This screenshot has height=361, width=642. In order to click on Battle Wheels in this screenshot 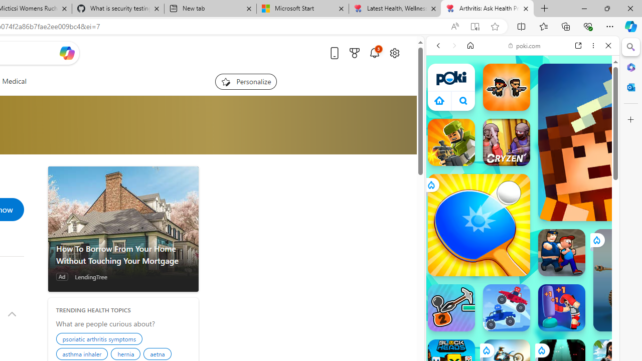, I will do `click(507, 308)`.